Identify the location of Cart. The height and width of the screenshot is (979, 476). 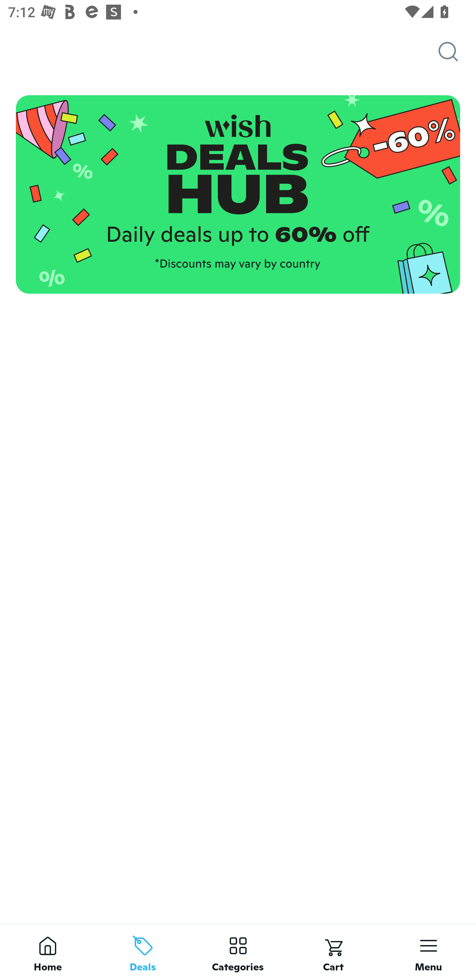
(333, 951).